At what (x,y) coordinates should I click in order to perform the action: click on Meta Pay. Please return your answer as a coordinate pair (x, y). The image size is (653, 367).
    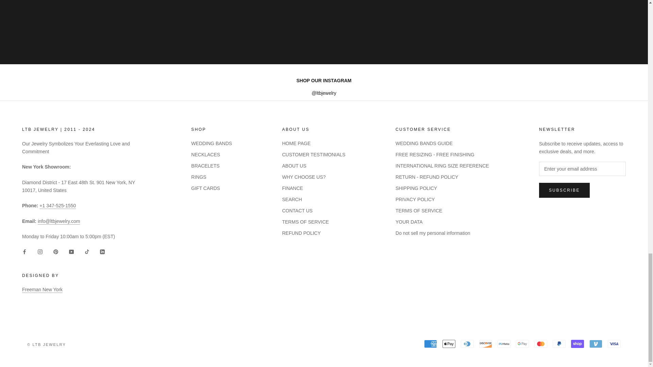
    Looking at the image, I should click on (504, 344).